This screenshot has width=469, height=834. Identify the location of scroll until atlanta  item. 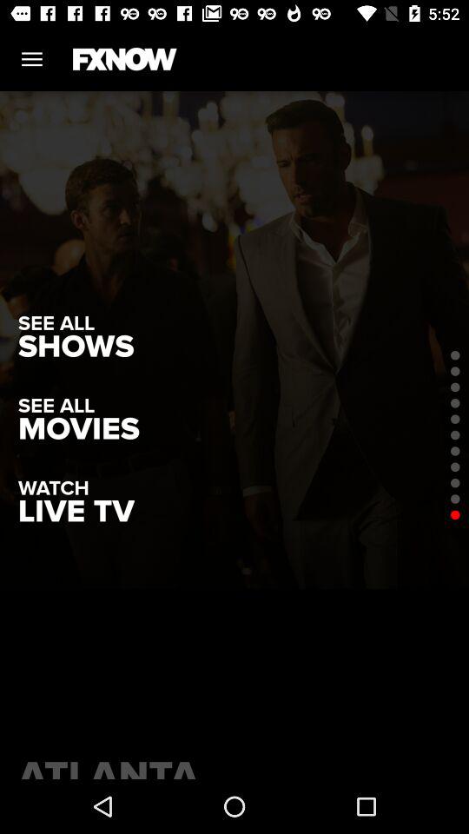
(234, 764).